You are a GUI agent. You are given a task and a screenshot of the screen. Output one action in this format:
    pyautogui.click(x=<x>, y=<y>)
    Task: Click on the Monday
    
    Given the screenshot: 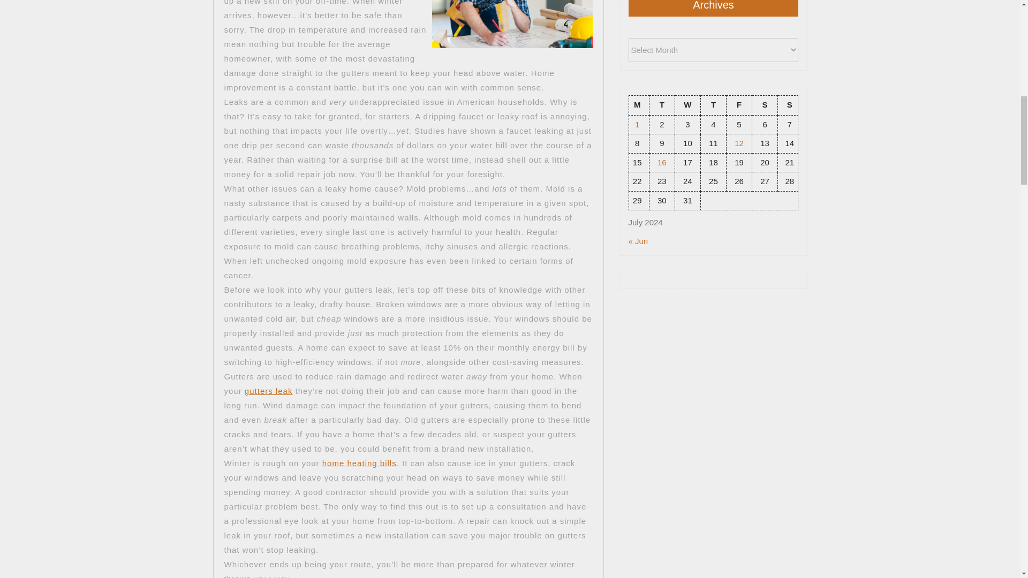 What is the action you would take?
    pyautogui.click(x=638, y=105)
    